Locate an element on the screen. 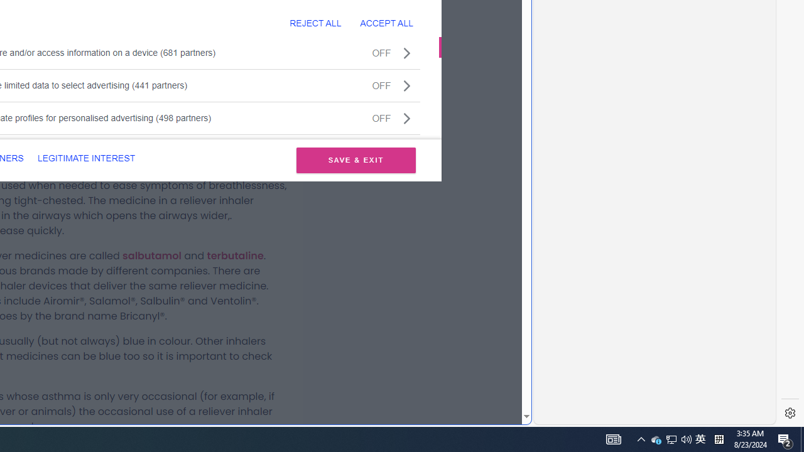 The height and width of the screenshot is (452, 804). salbutamol is located at coordinates (152, 256).